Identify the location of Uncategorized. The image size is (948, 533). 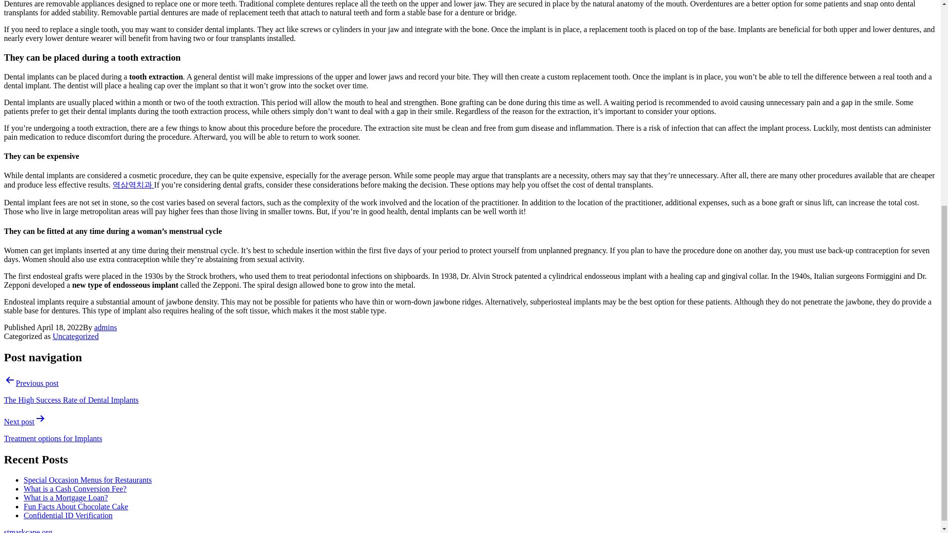
(76, 336).